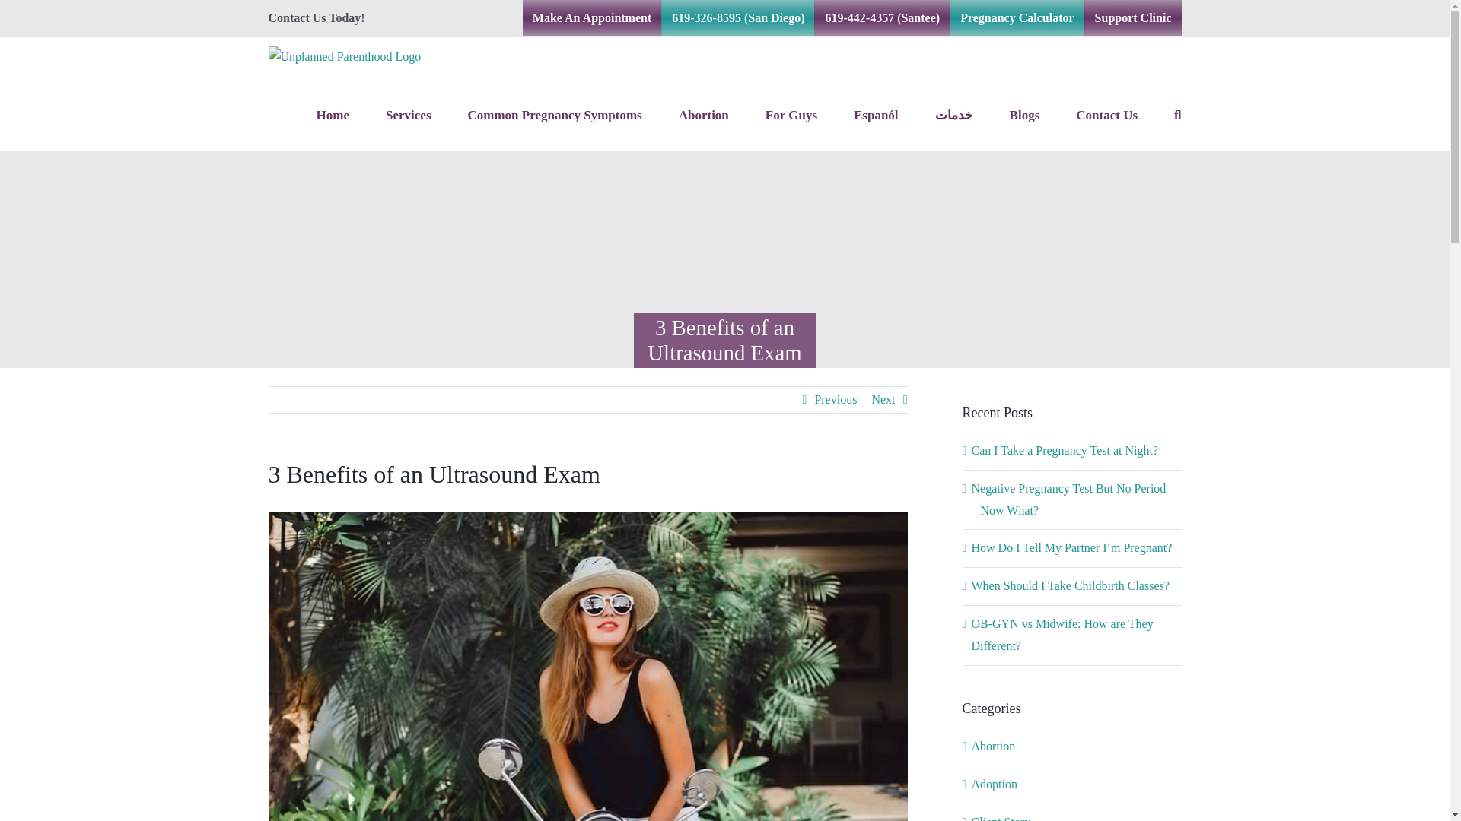 The height and width of the screenshot is (821, 1461). Describe the element at coordinates (555, 113) in the screenshot. I see `Common Pregnancy Symptoms` at that location.